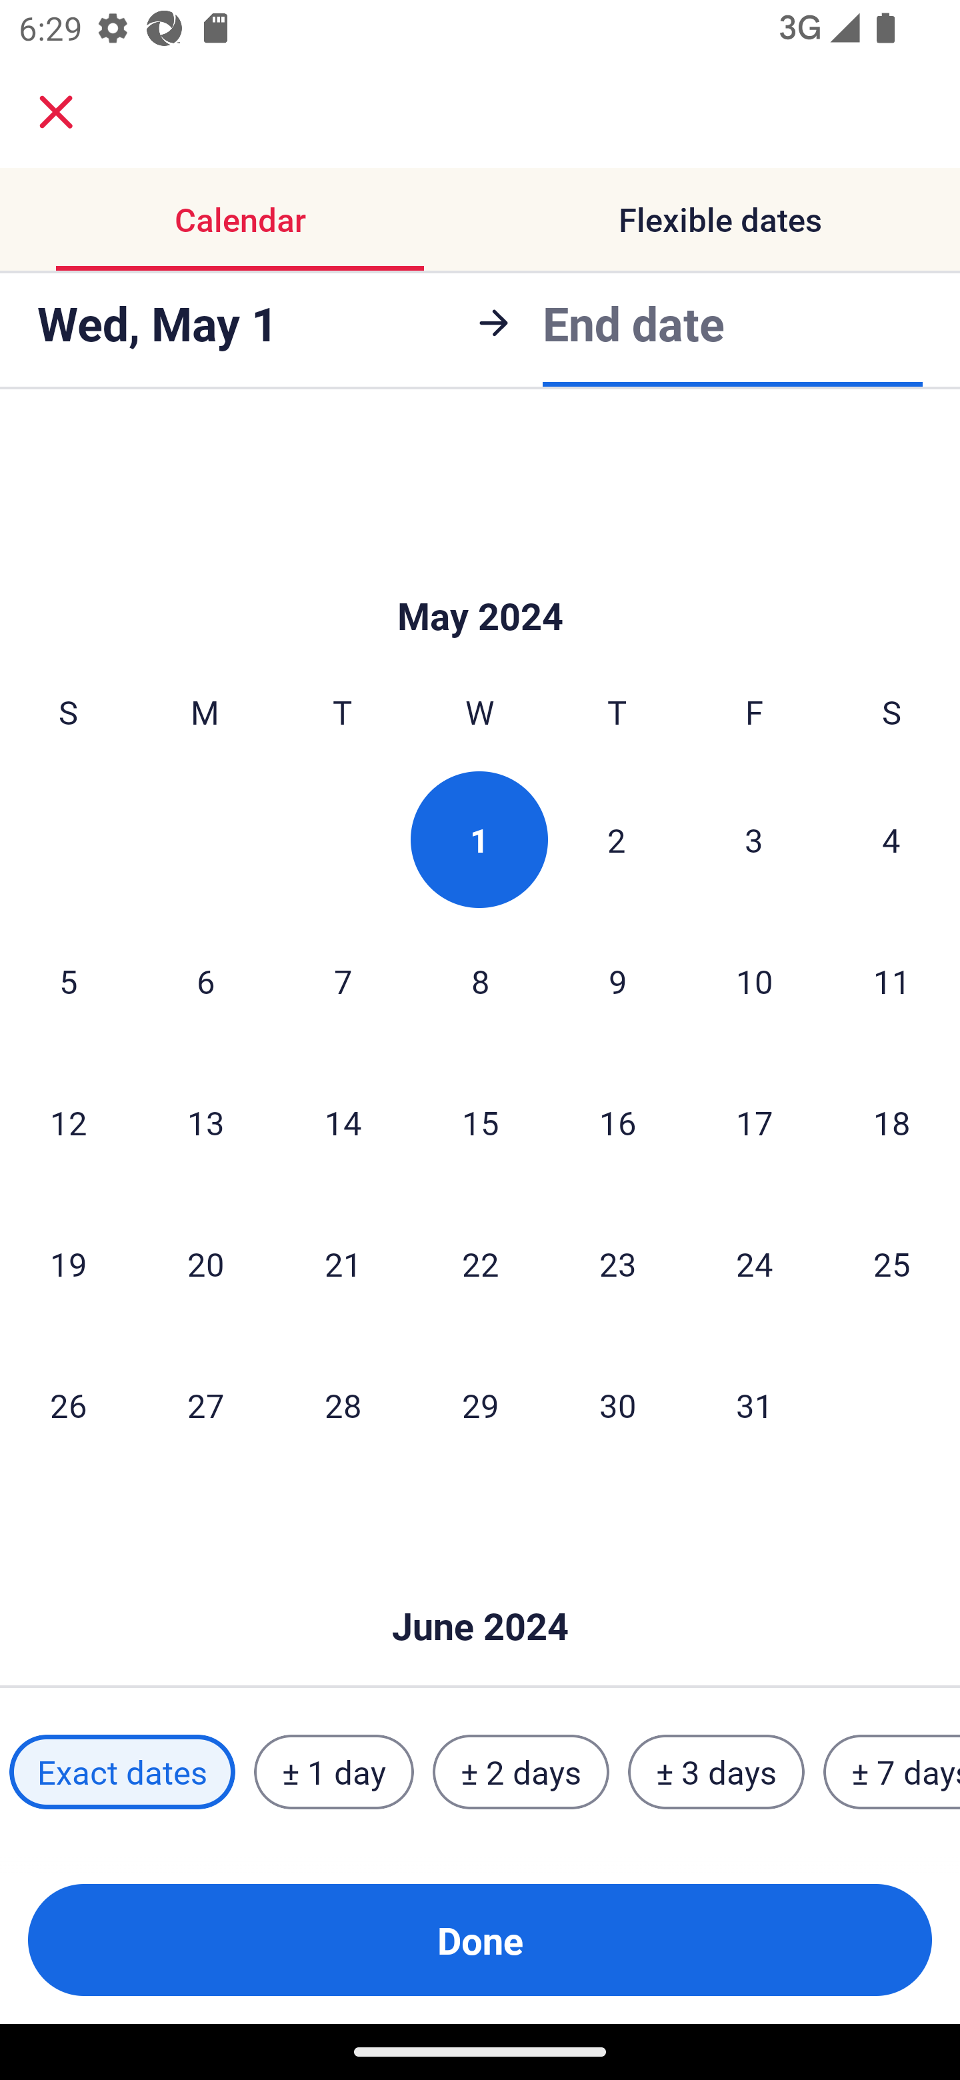  What do you see at coordinates (480, 1405) in the screenshot?
I see `29 Wednesday, May 29, 2024` at bounding box center [480, 1405].